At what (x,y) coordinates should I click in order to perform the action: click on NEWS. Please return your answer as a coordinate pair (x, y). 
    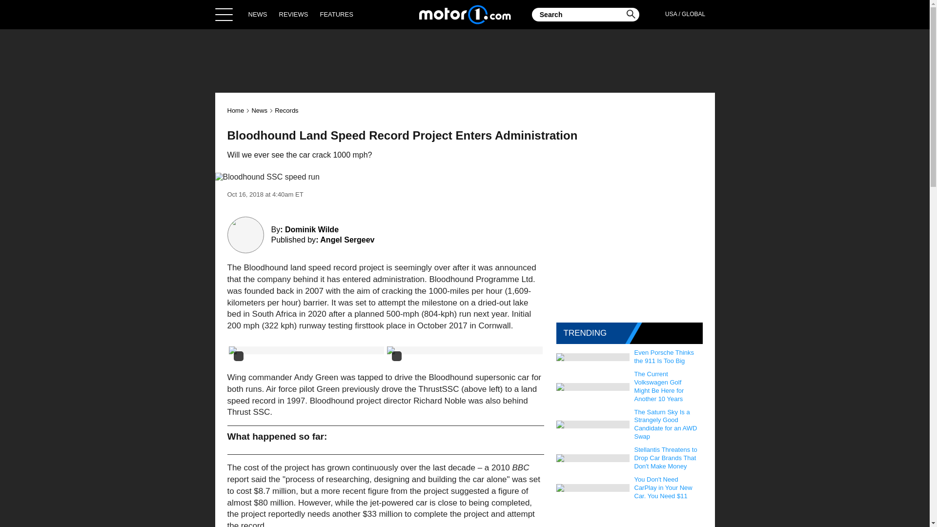
    Looking at the image, I should click on (258, 14).